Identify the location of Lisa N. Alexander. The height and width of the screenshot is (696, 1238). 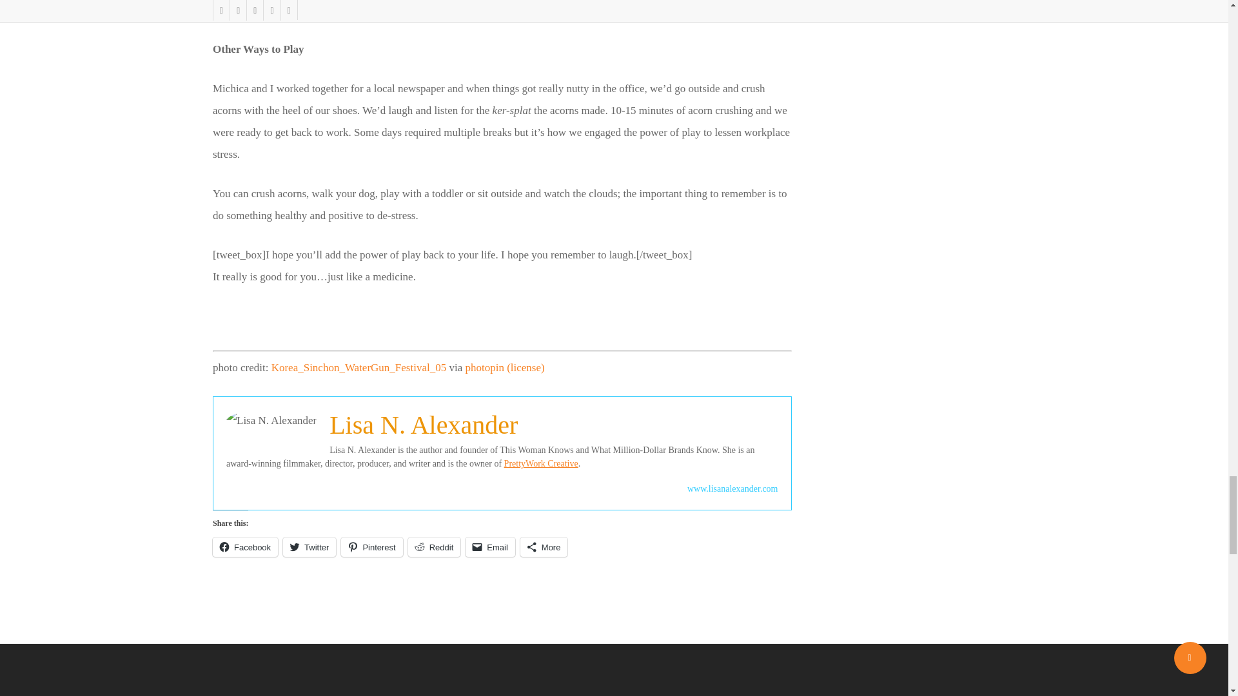
(423, 425).